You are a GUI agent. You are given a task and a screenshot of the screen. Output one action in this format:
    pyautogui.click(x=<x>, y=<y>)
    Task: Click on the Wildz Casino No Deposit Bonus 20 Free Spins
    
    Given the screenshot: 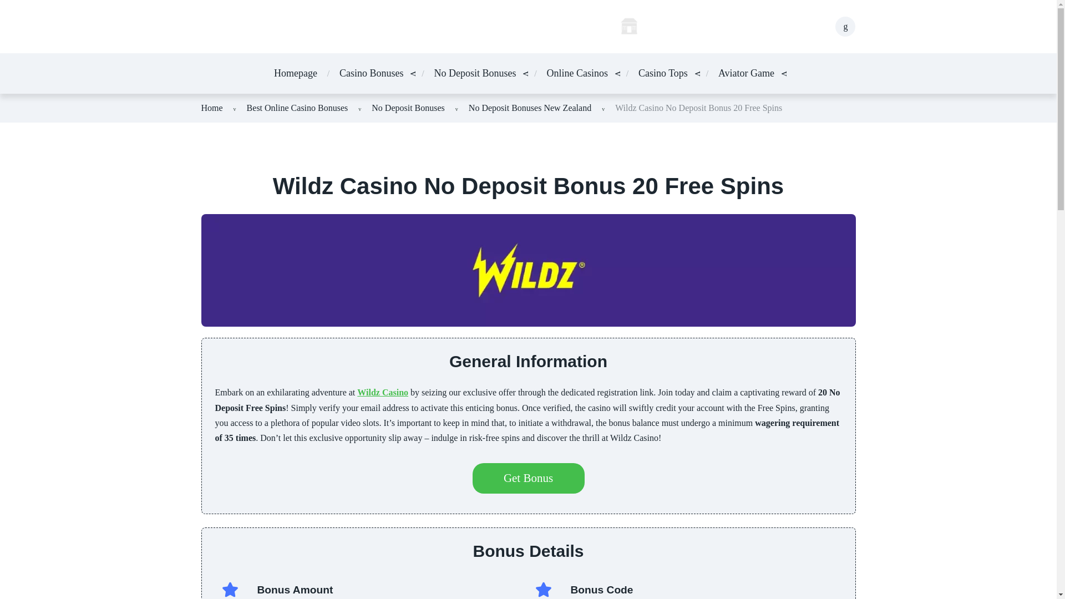 What is the action you would take?
    pyautogui.click(x=698, y=108)
    